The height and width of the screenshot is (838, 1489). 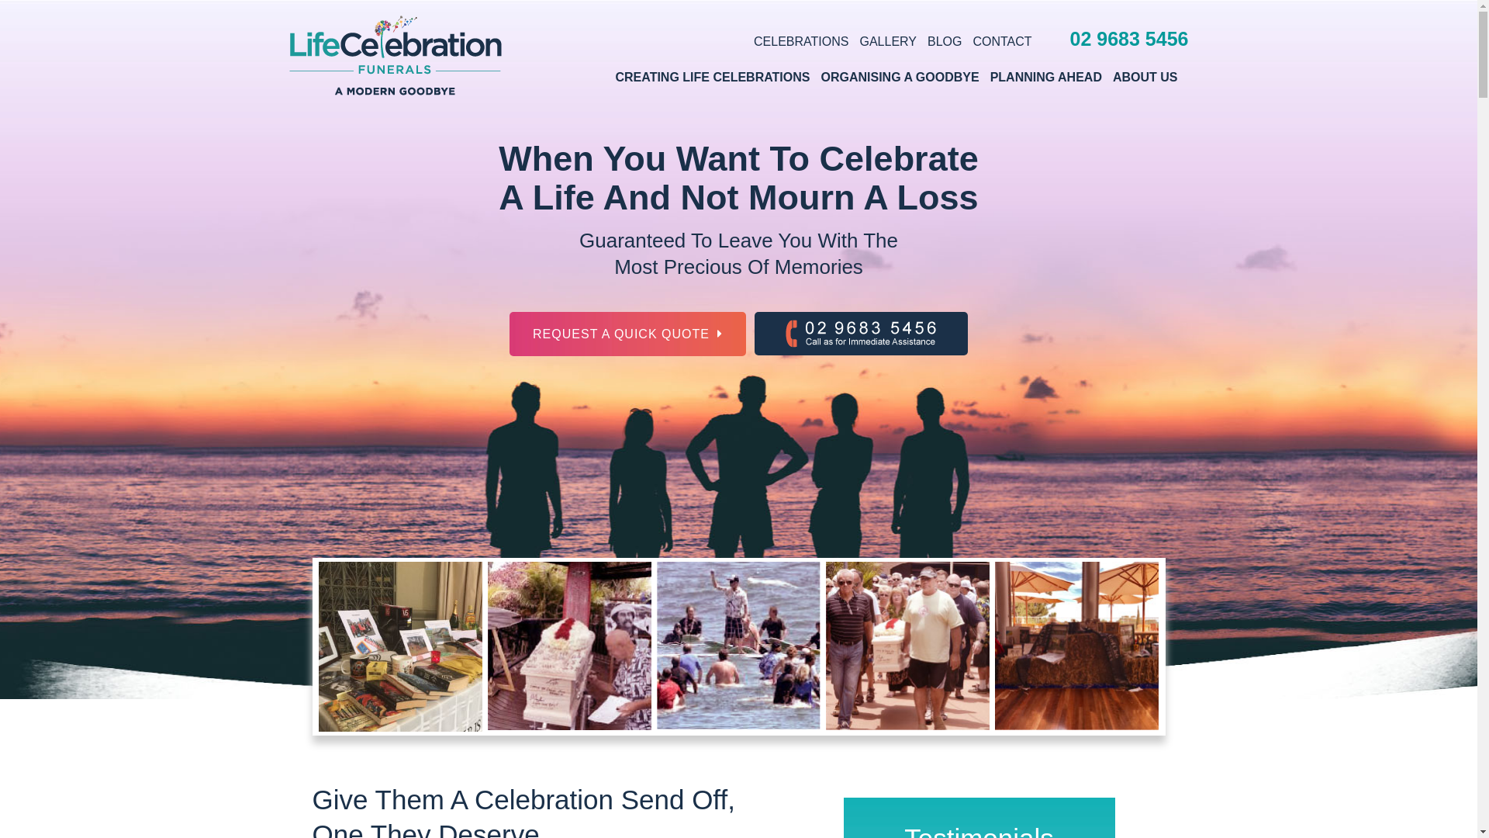 What do you see at coordinates (800, 42) in the screenshot?
I see `CELEBRATIONS` at bounding box center [800, 42].